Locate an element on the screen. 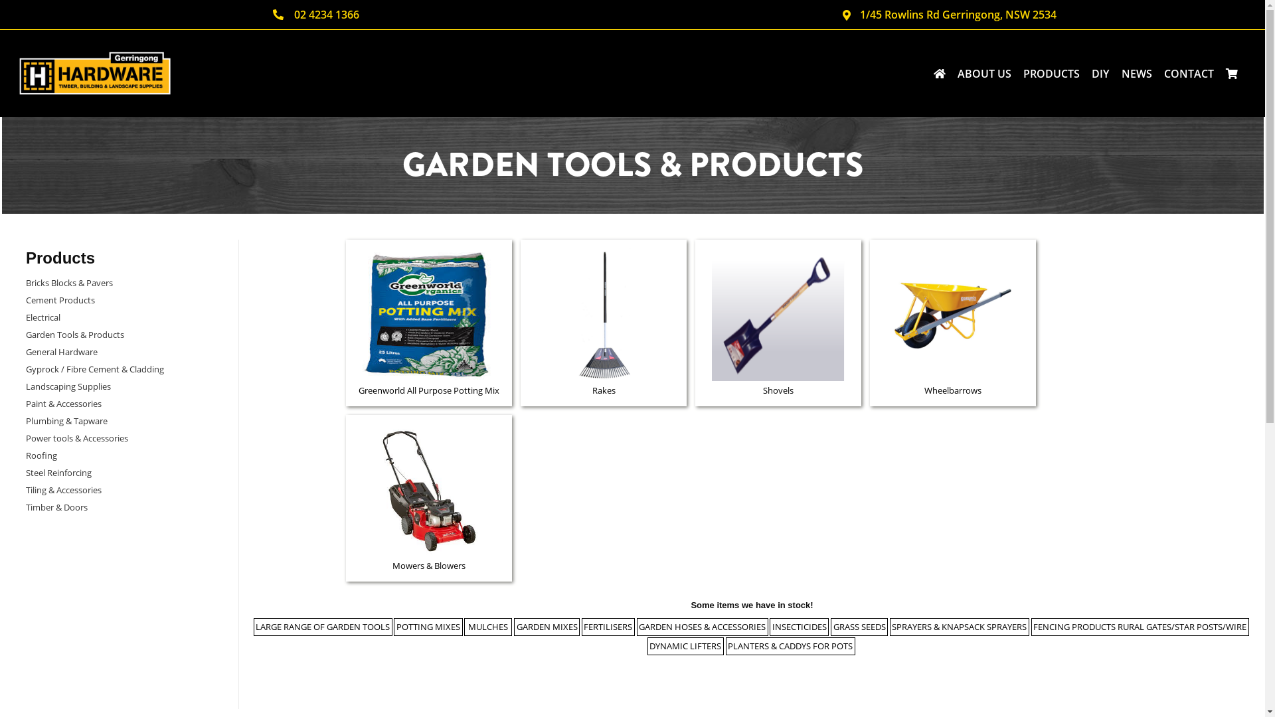 The width and height of the screenshot is (1275, 717). Gyprock / Fibre Cement & Cladding is located at coordinates (94, 368).